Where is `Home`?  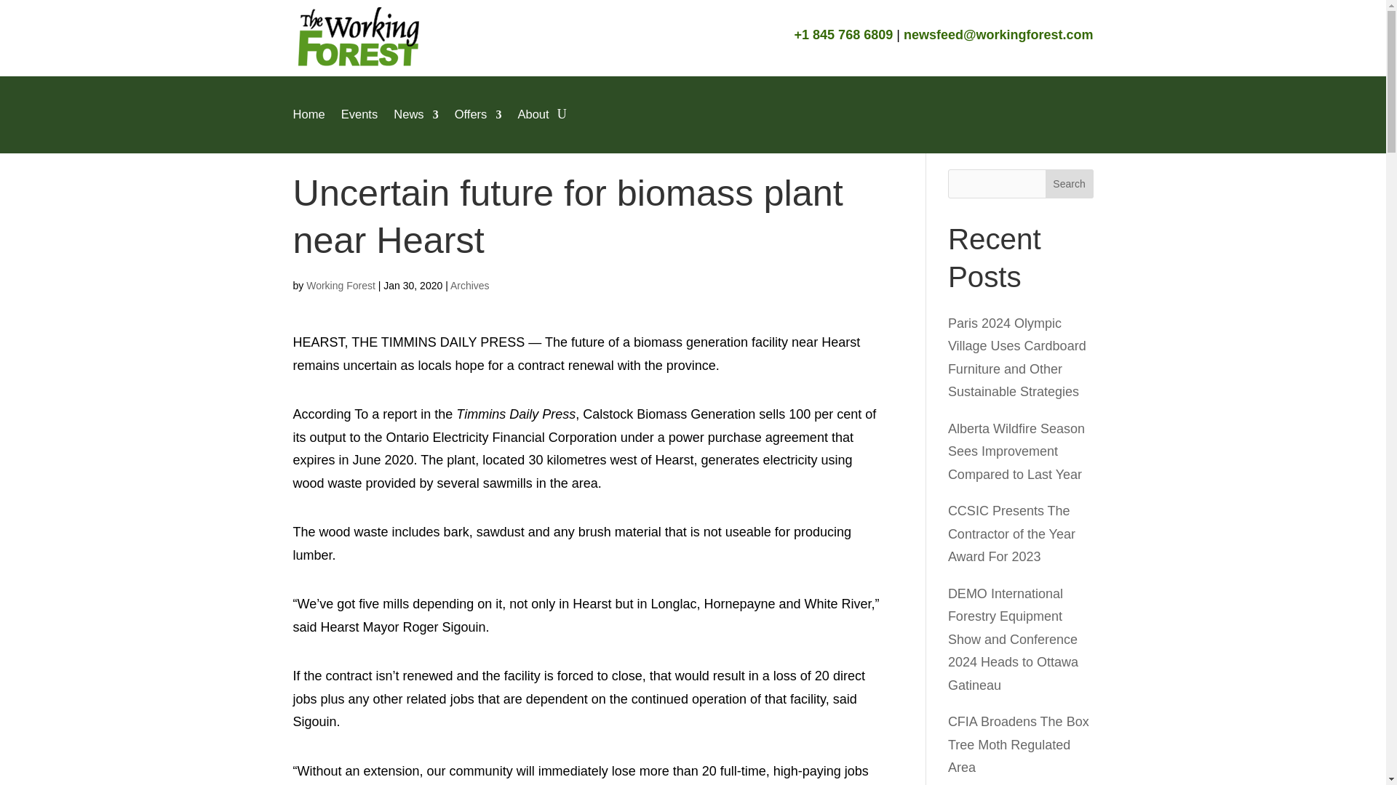
Home is located at coordinates (308, 114).